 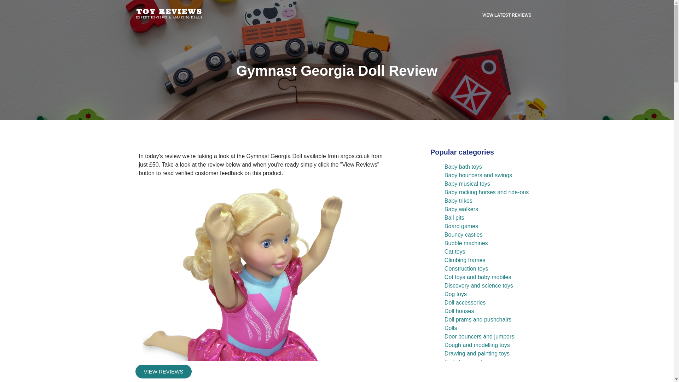 I want to click on Baby bath toys, so click(x=463, y=167).